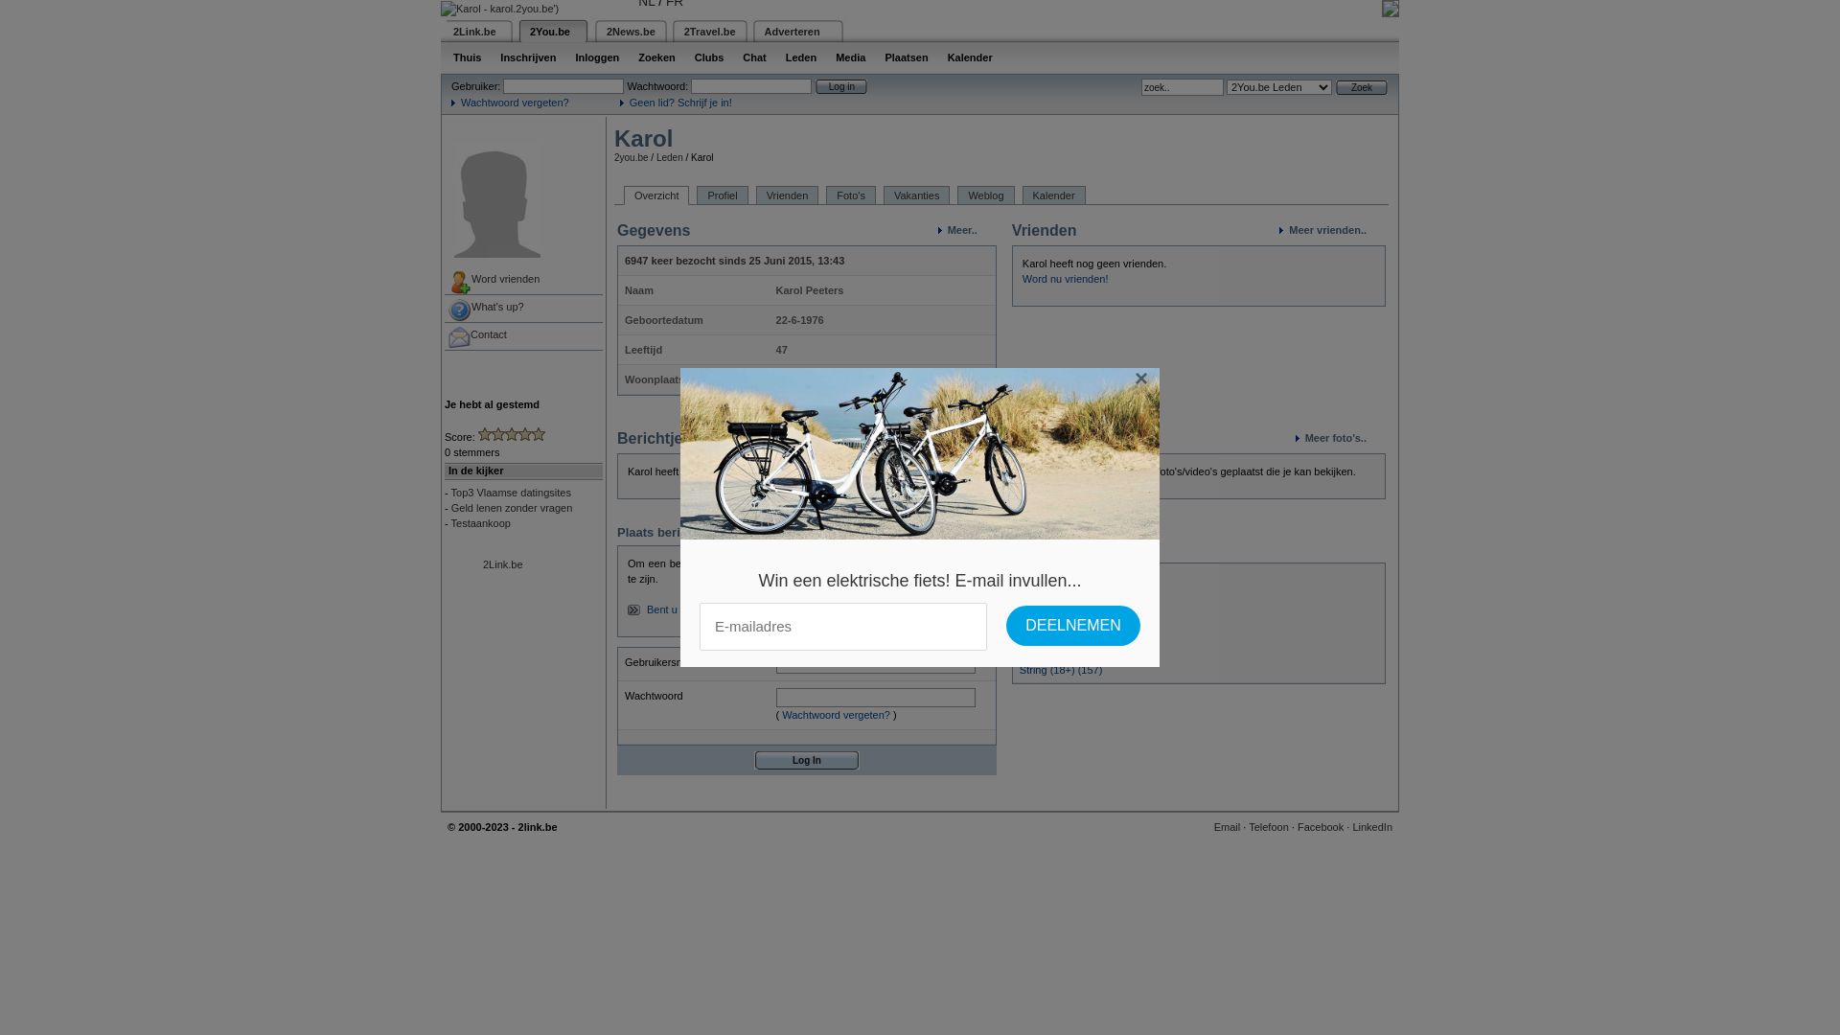  I want to click on Foto's, so click(851, 195).